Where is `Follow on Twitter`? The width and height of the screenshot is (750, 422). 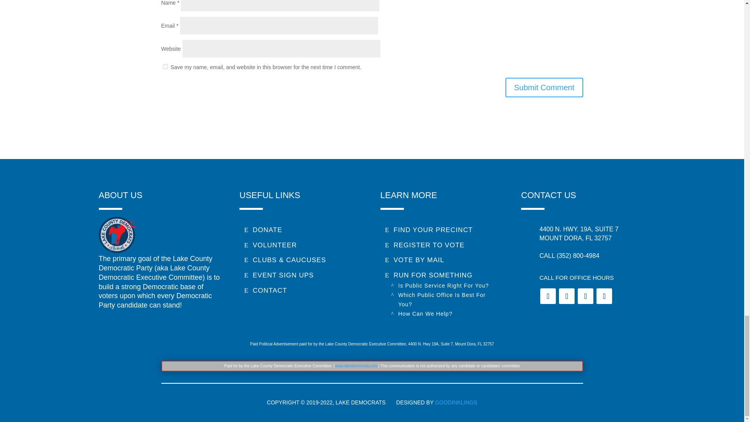
Follow on Twitter is located at coordinates (566, 296).